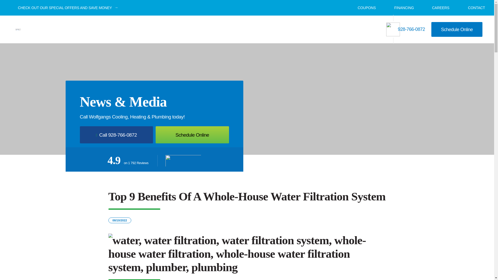 The image size is (498, 280). What do you see at coordinates (457, 29) in the screenshot?
I see `Schedule Online` at bounding box center [457, 29].